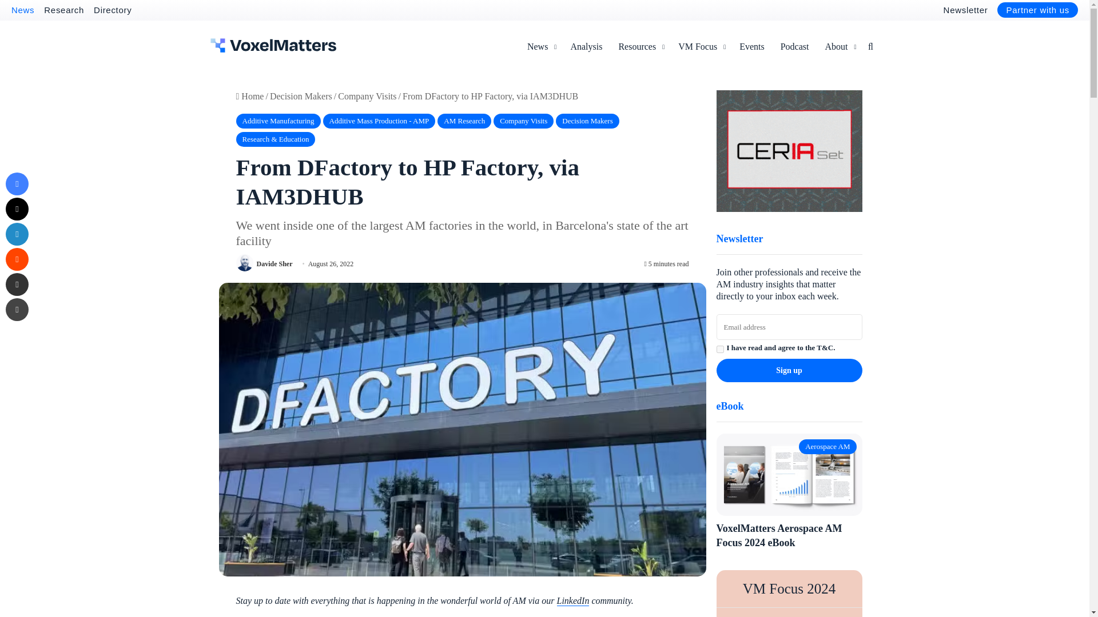 The width and height of the screenshot is (1098, 617). Describe the element at coordinates (17, 285) in the screenshot. I see `Share via Email` at that location.